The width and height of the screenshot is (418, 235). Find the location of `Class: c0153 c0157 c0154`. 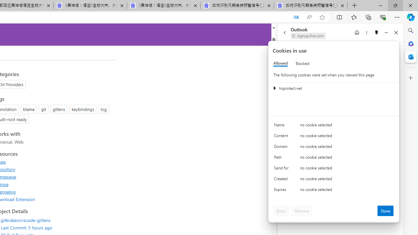

Class: c0153 c0157 c0154 is located at coordinates (334, 126).